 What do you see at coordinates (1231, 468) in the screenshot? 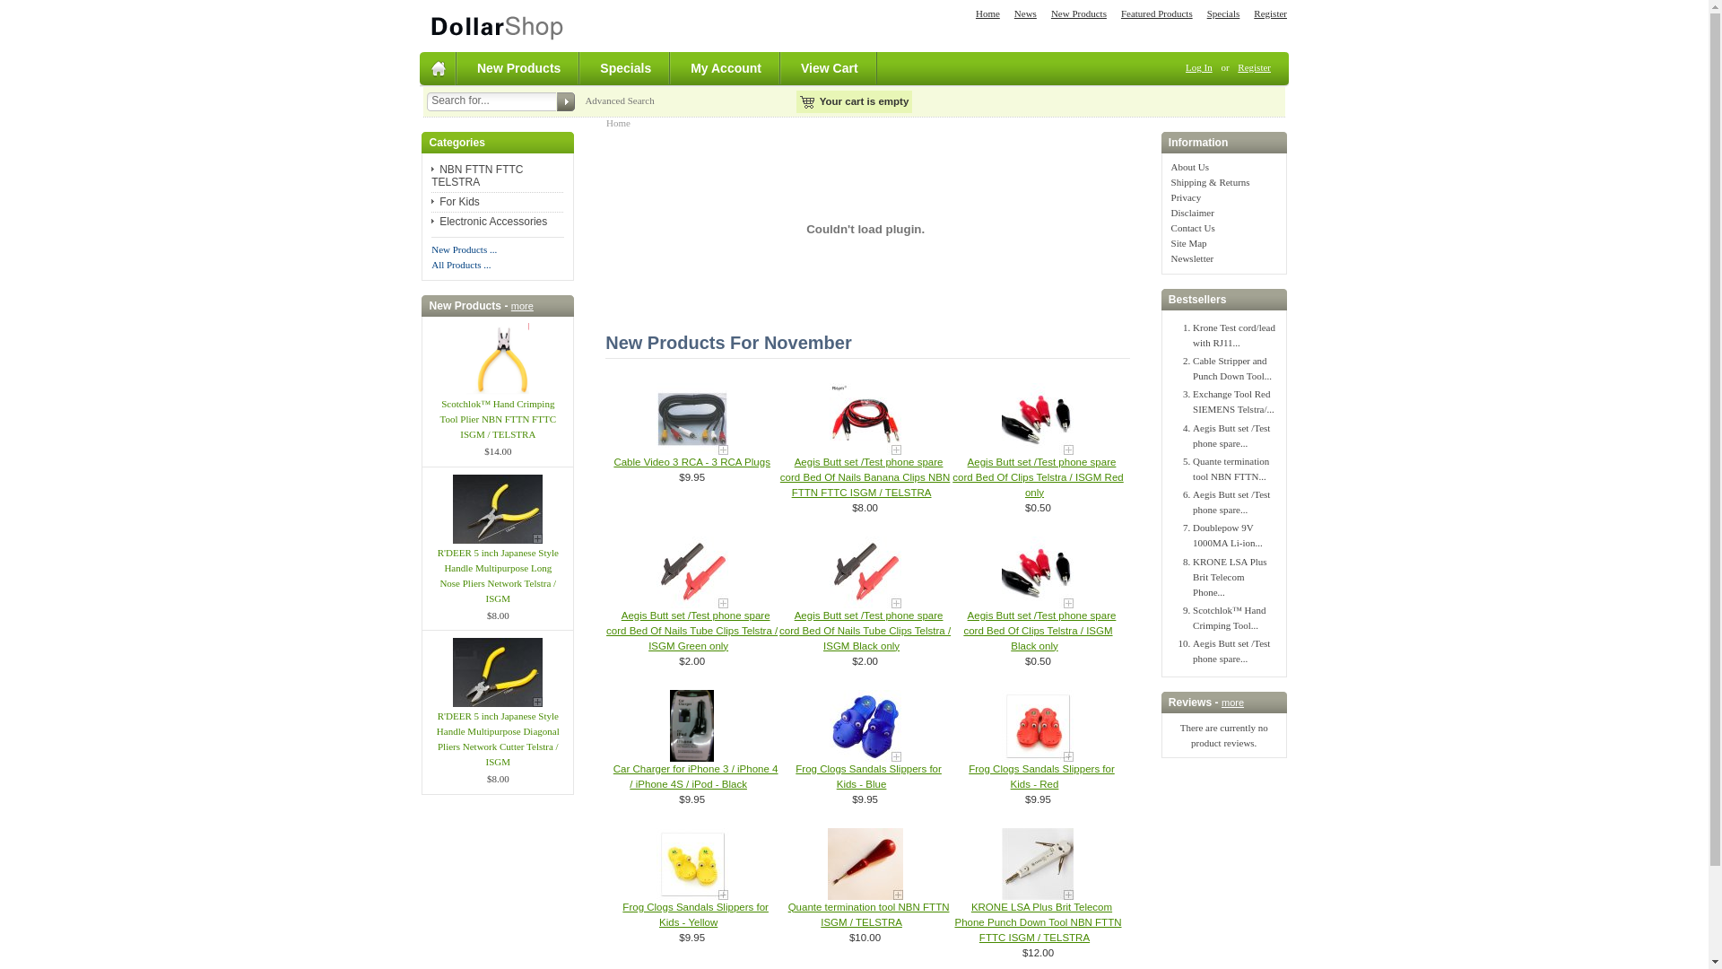
I see `Quante termination tool NBN FTTN...` at bounding box center [1231, 468].